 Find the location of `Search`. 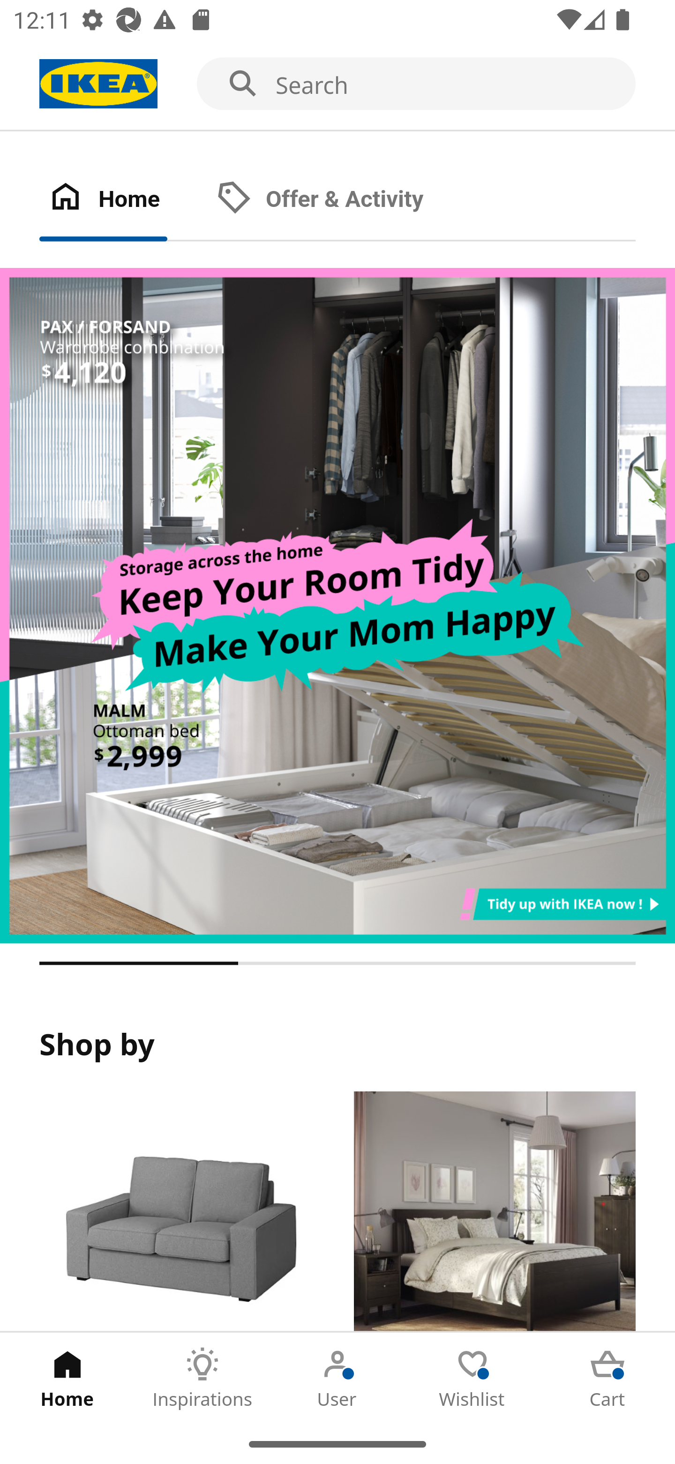

Search is located at coordinates (337, 84).